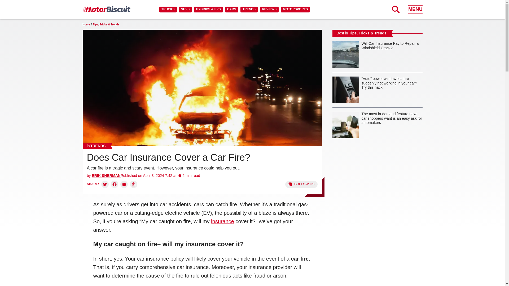 The image size is (509, 286). What do you see at coordinates (269, 9) in the screenshot?
I see `REVIEWS` at bounding box center [269, 9].